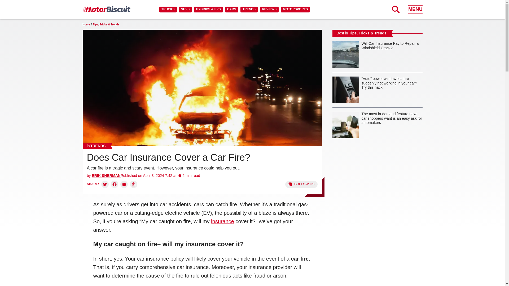 The image size is (509, 286). What do you see at coordinates (269, 9) in the screenshot?
I see `REVIEWS` at bounding box center [269, 9].